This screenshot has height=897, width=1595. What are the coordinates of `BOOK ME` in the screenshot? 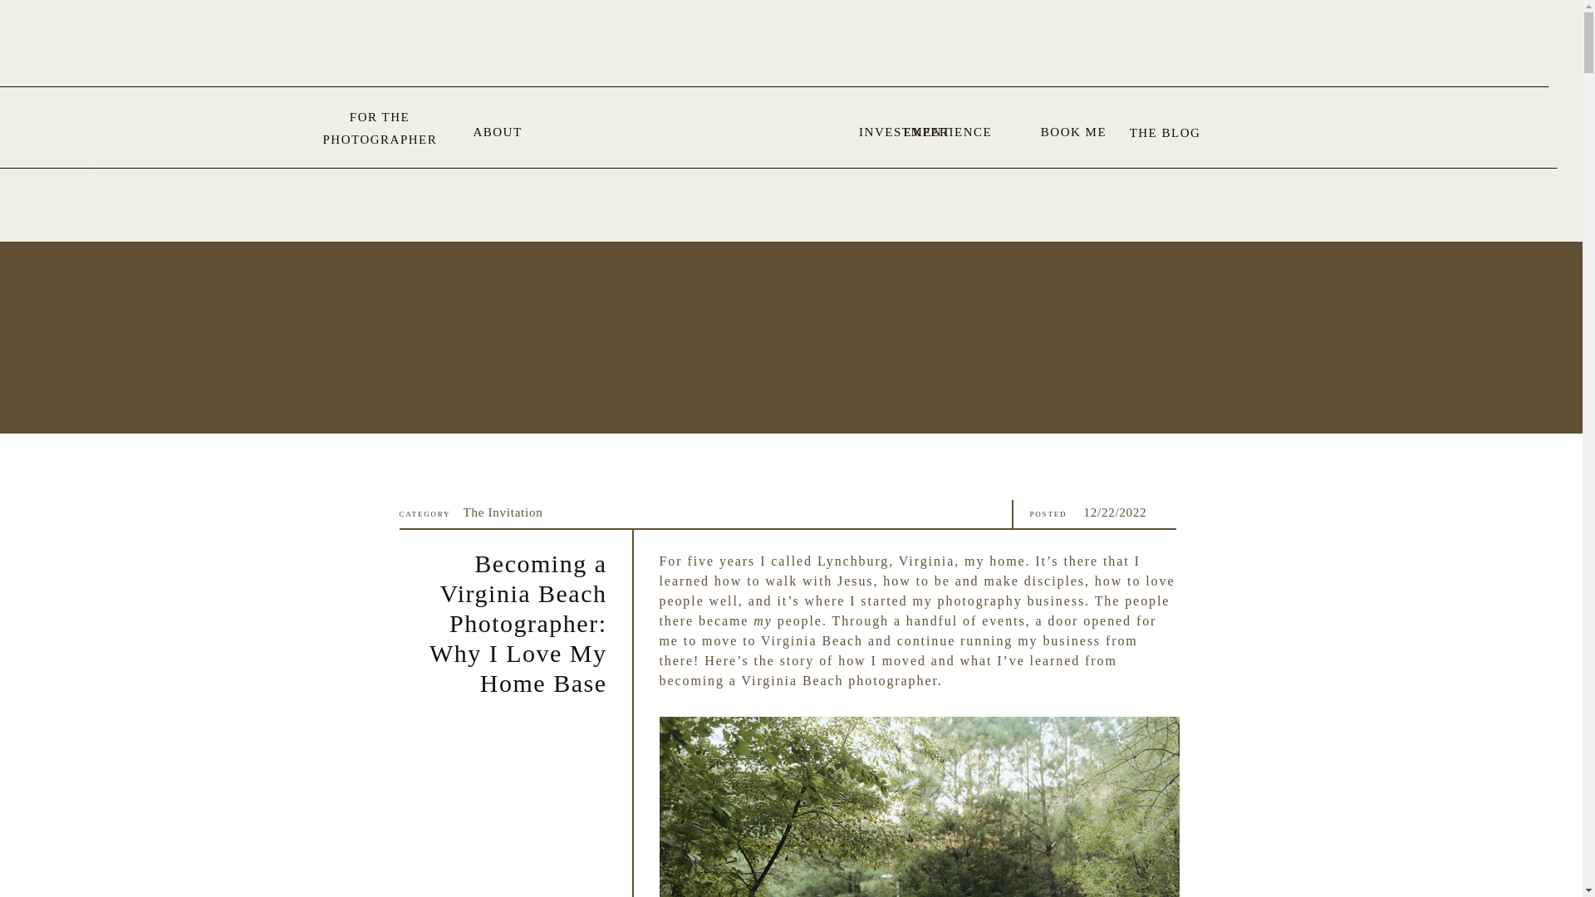 It's located at (1073, 129).